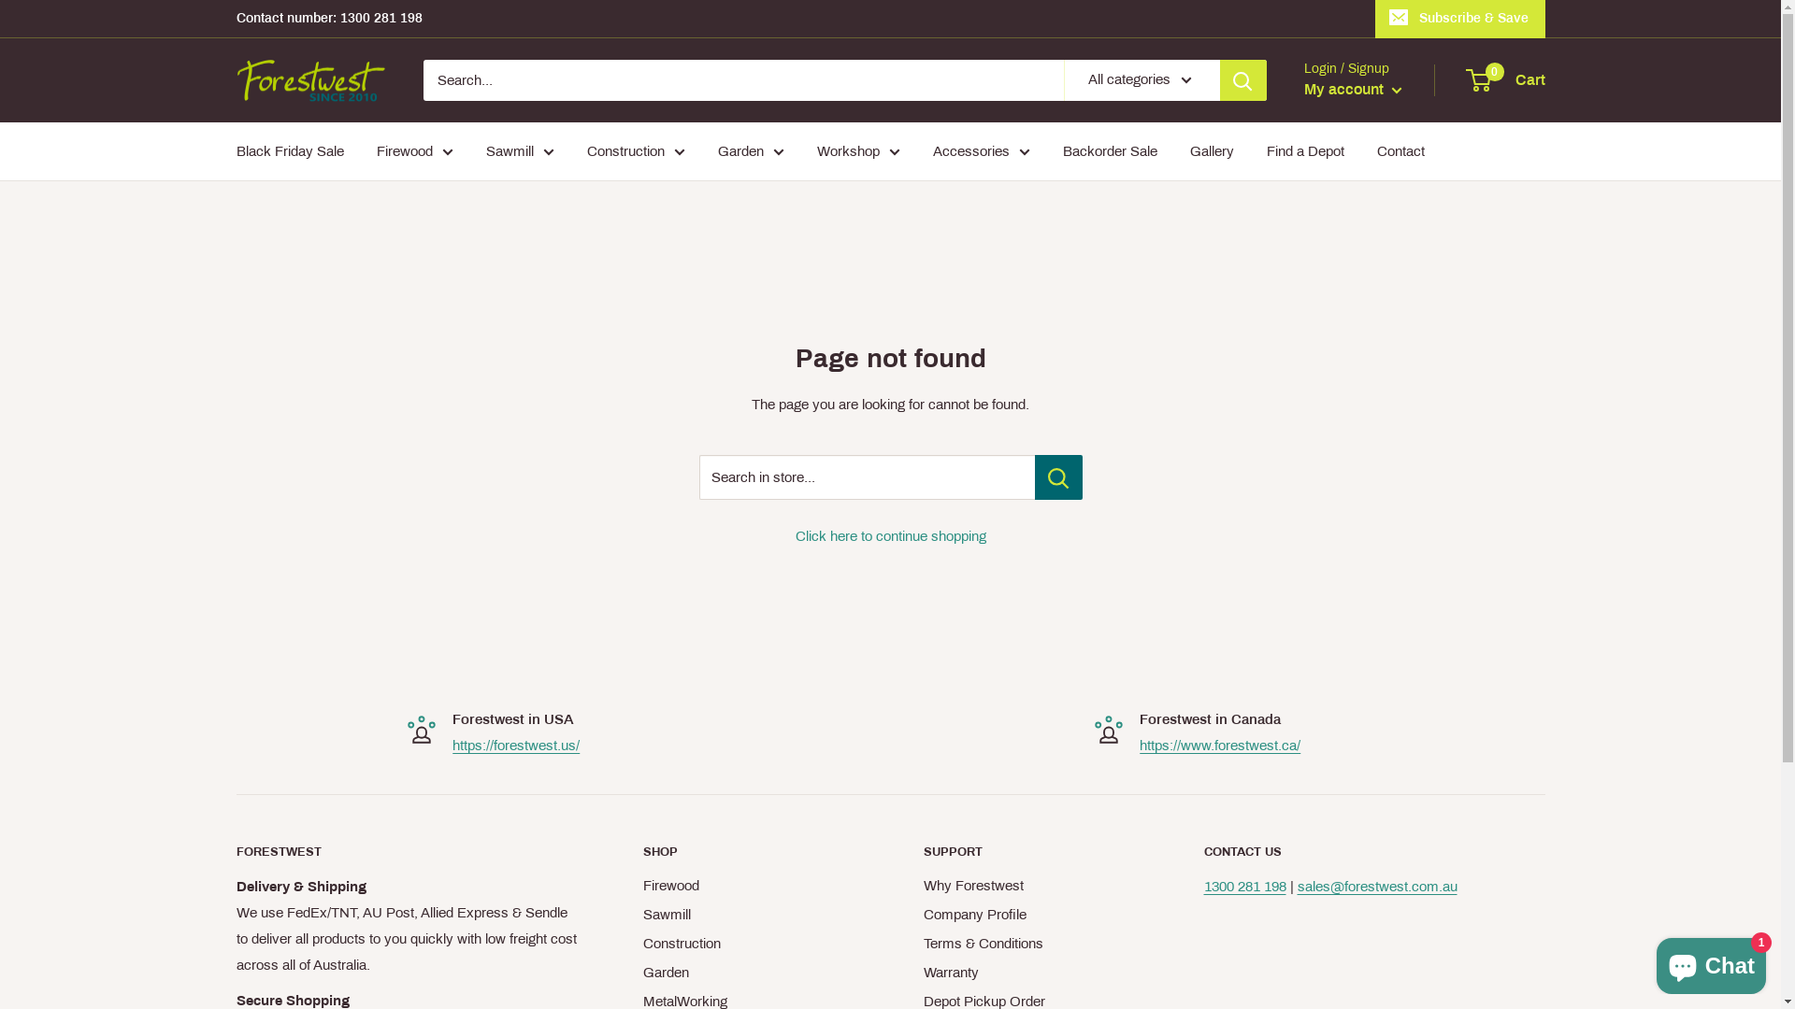  I want to click on Construction, so click(751, 944).